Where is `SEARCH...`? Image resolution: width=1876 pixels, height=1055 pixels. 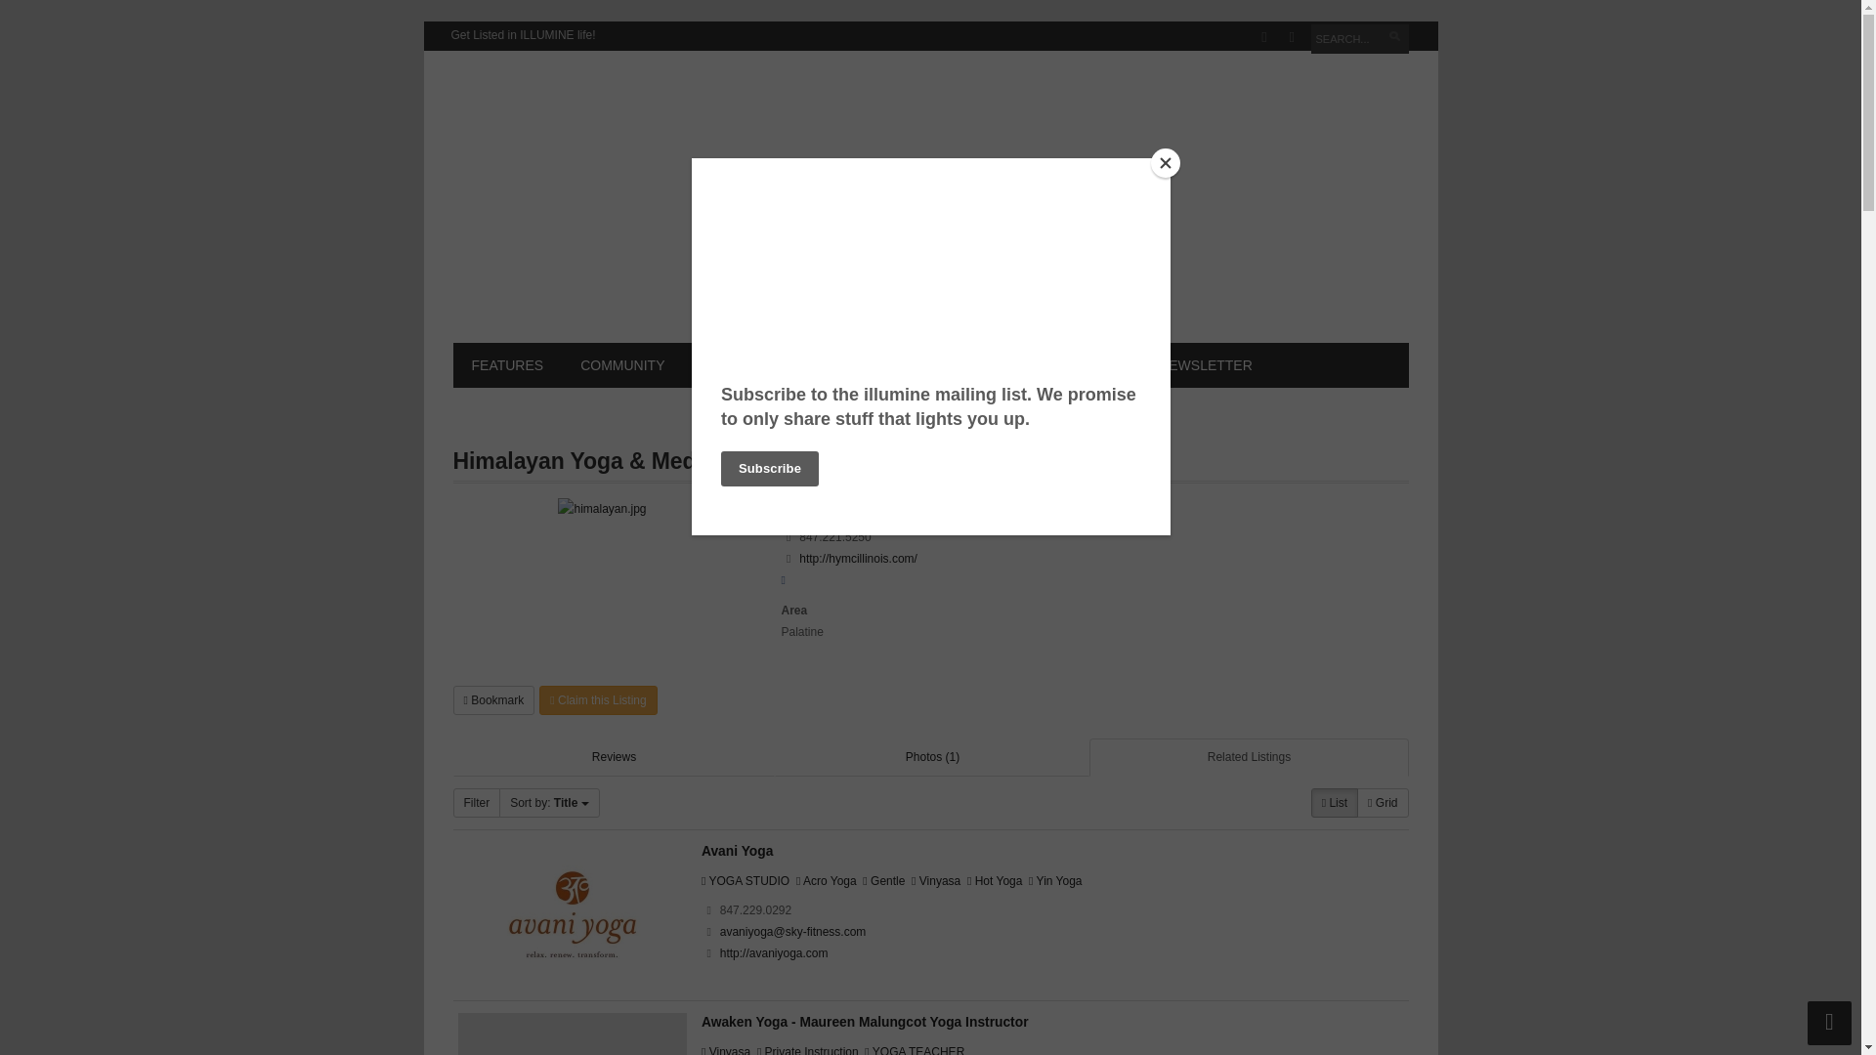
SEARCH... is located at coordinates (1360, 39).